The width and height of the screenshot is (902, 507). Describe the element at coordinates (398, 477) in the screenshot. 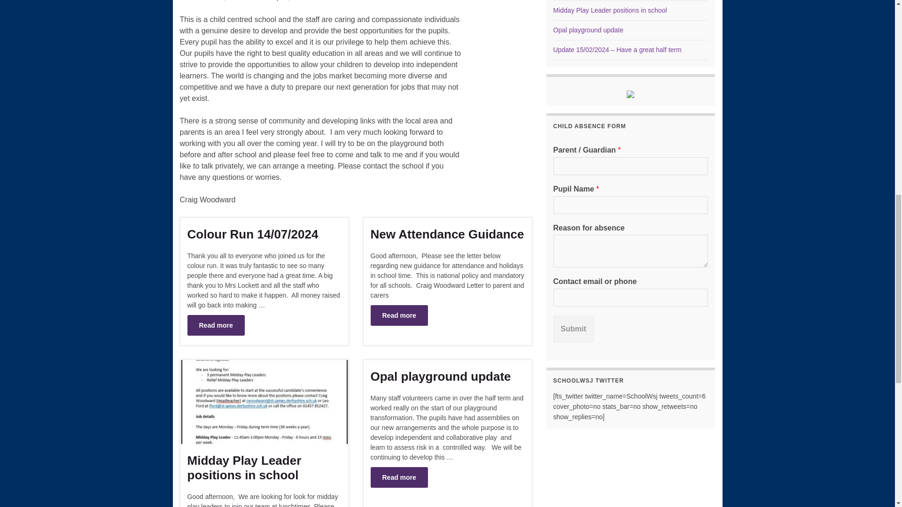

I see `Read more` at that location.